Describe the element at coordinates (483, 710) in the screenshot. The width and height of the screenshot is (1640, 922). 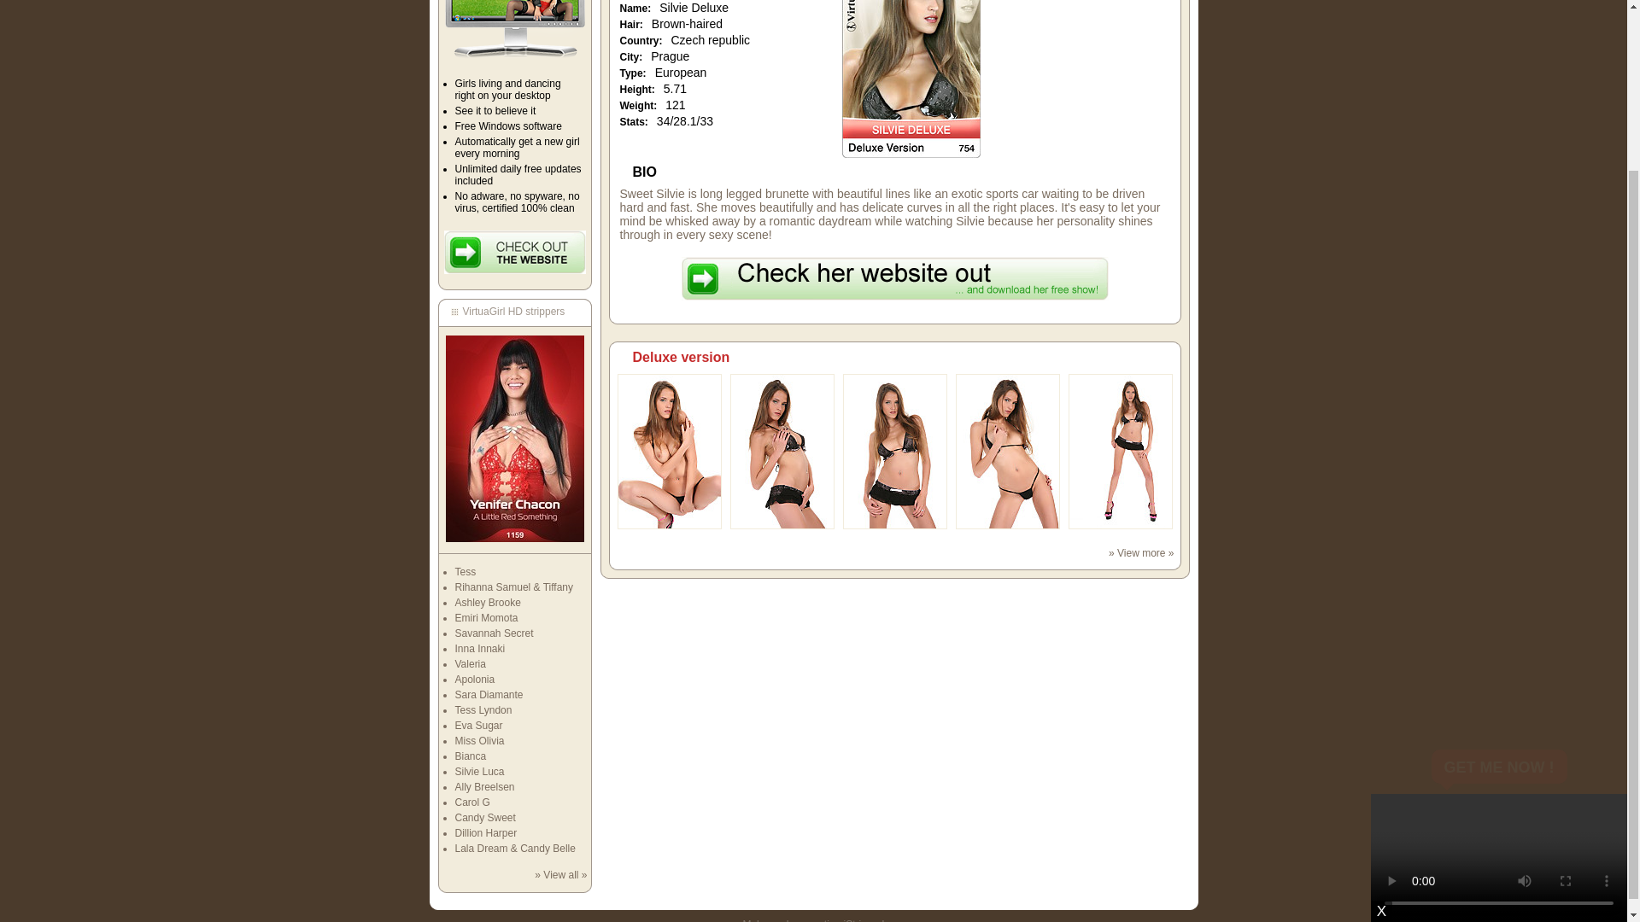
I see `Tess Lyndon` at that location.